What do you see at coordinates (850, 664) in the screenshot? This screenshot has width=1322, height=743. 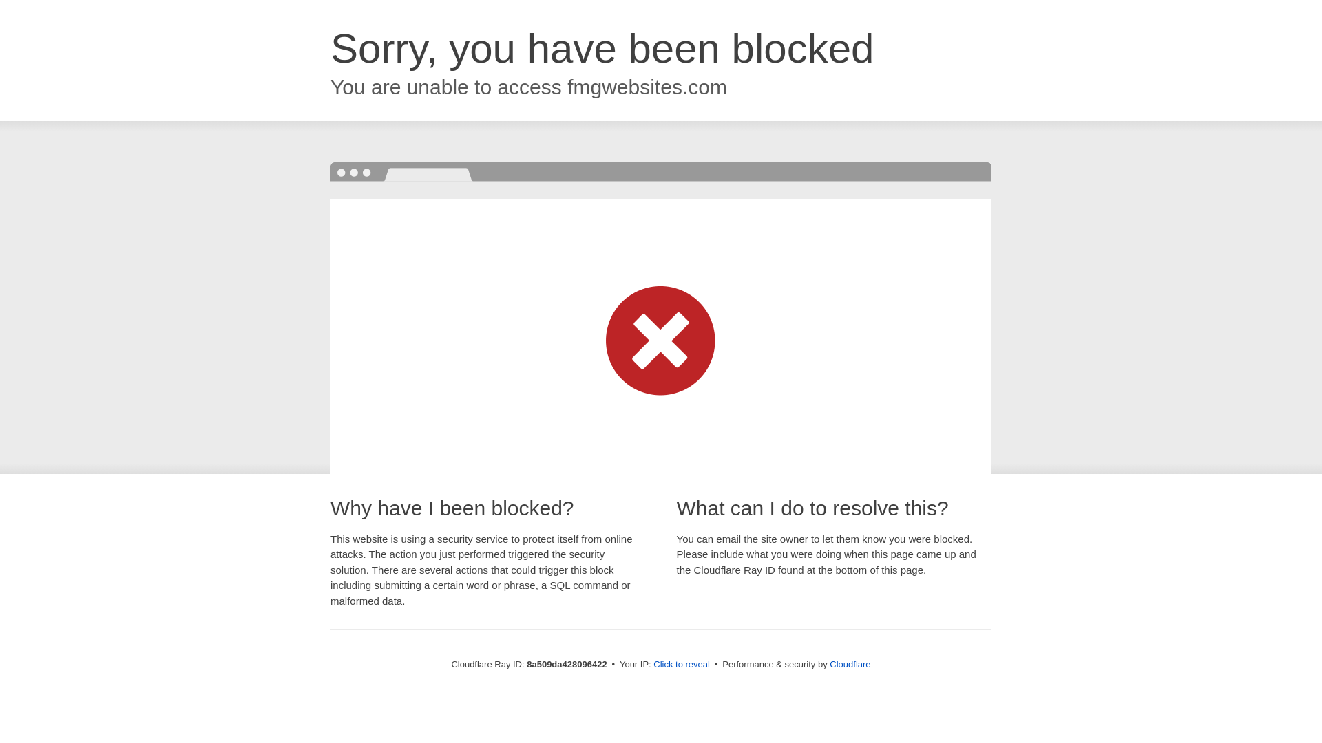 I see `Cloudflare` at bounding box center [850, 664].